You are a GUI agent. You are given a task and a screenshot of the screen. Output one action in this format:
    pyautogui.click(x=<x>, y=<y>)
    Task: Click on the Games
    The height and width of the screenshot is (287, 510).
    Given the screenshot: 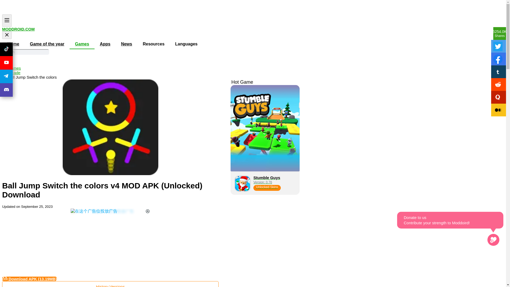 What is the action you would take?
    pyautogui.click(x=82, y=44)
    